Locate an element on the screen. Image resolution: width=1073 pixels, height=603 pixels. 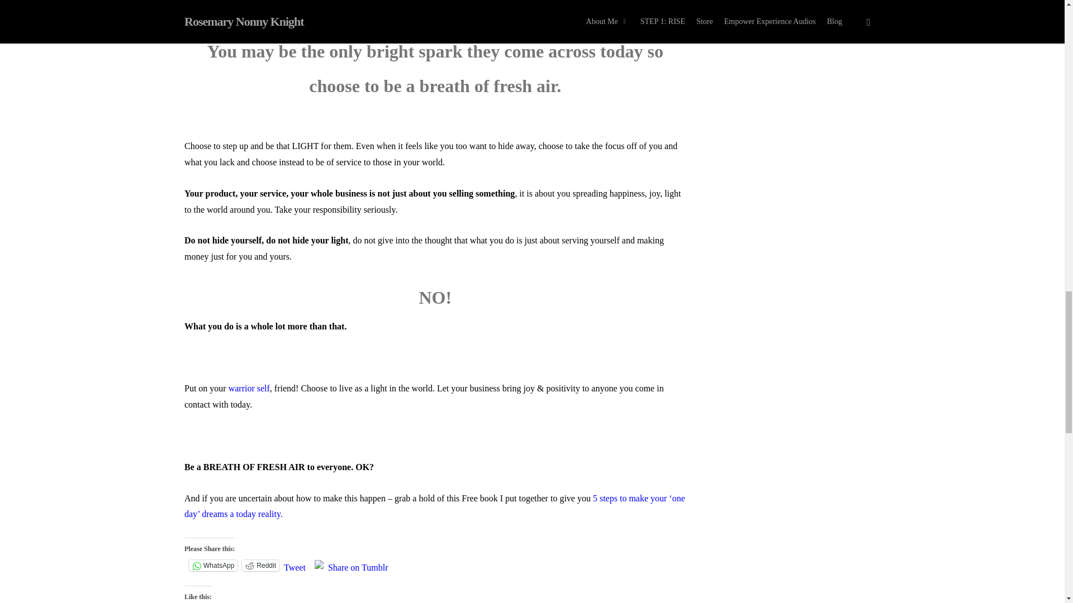
Share on Tumblr is located at coordinates (358, 565).